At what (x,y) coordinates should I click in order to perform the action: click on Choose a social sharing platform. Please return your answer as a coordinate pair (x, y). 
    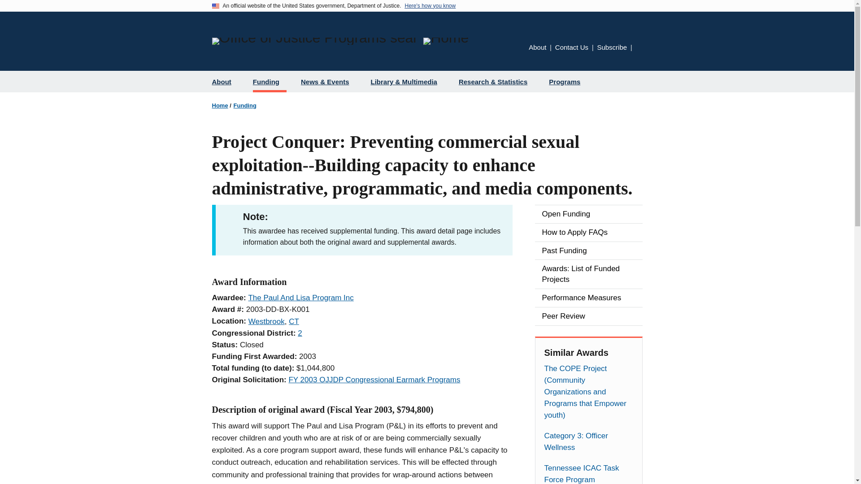
    Looking at the image, I should click on (639, 48).